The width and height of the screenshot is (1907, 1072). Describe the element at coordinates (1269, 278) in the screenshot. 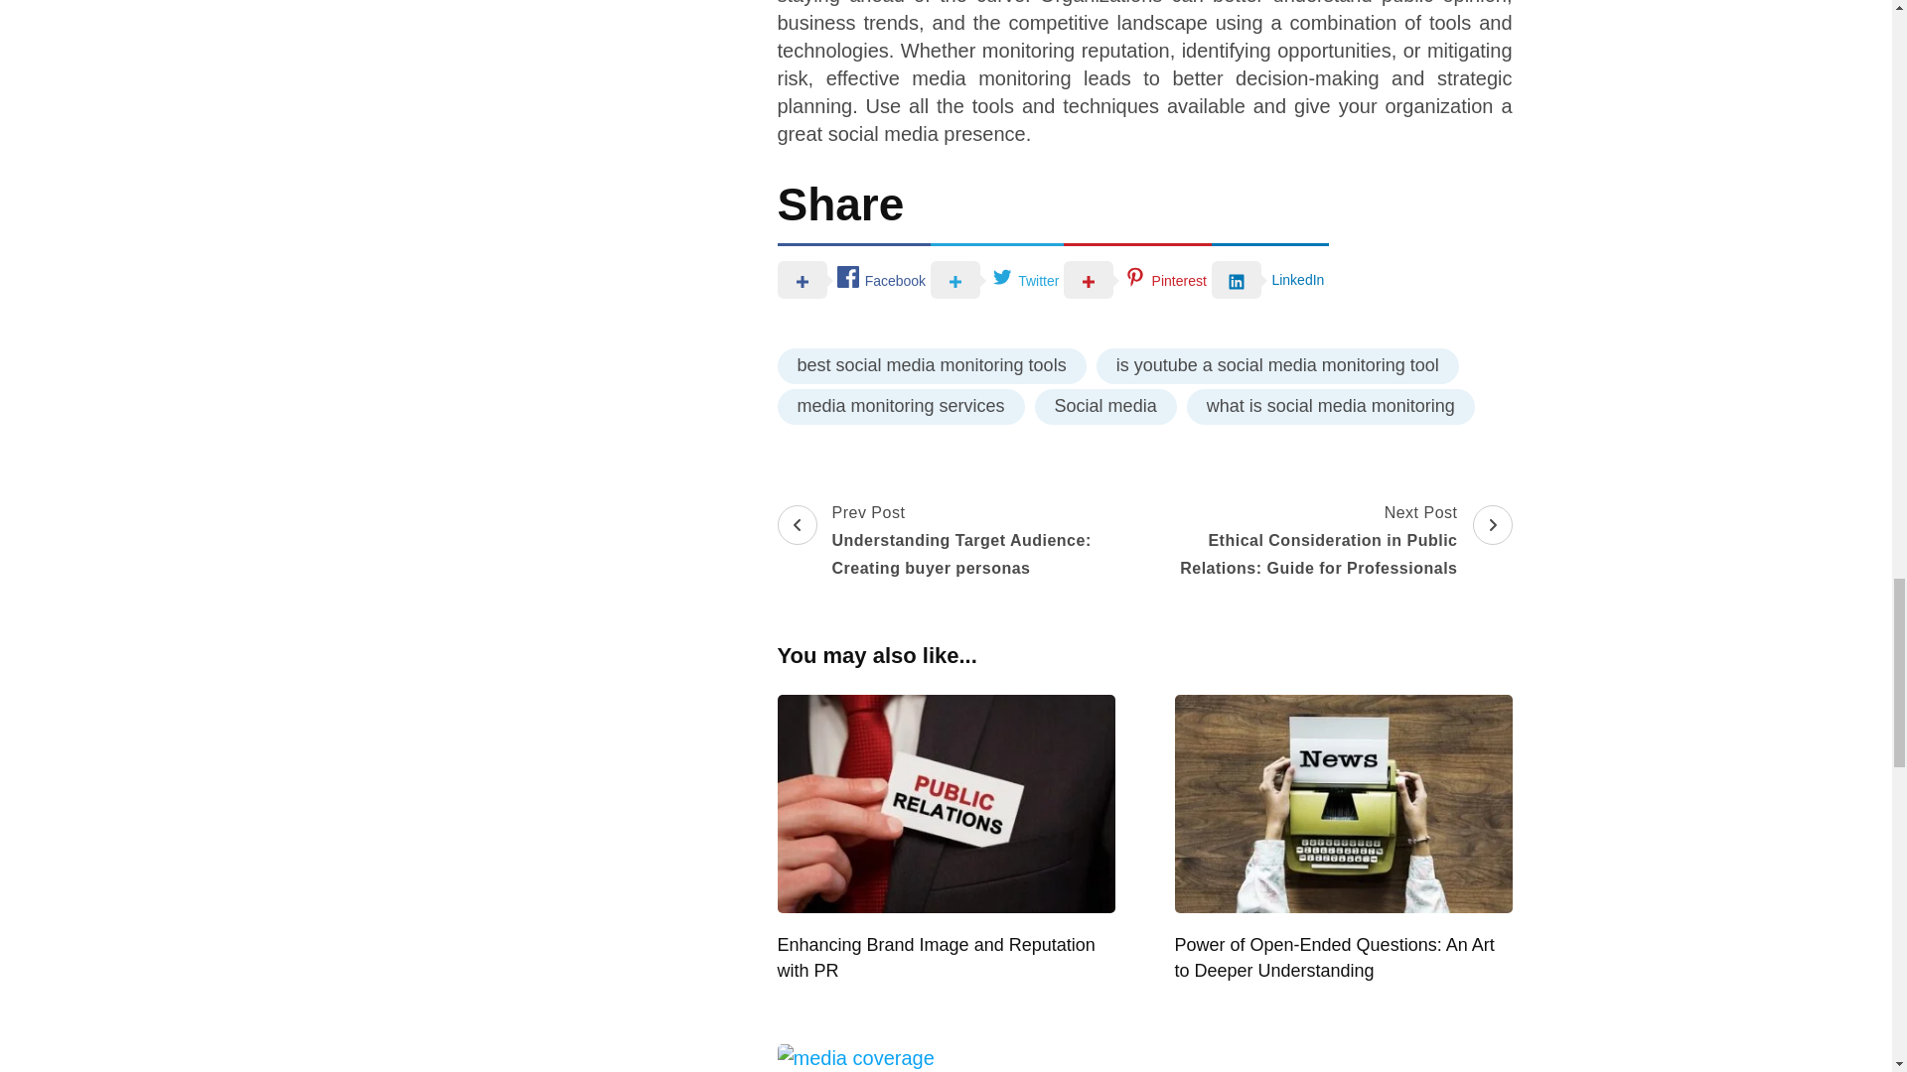

I see `LinkedIn` at that location.